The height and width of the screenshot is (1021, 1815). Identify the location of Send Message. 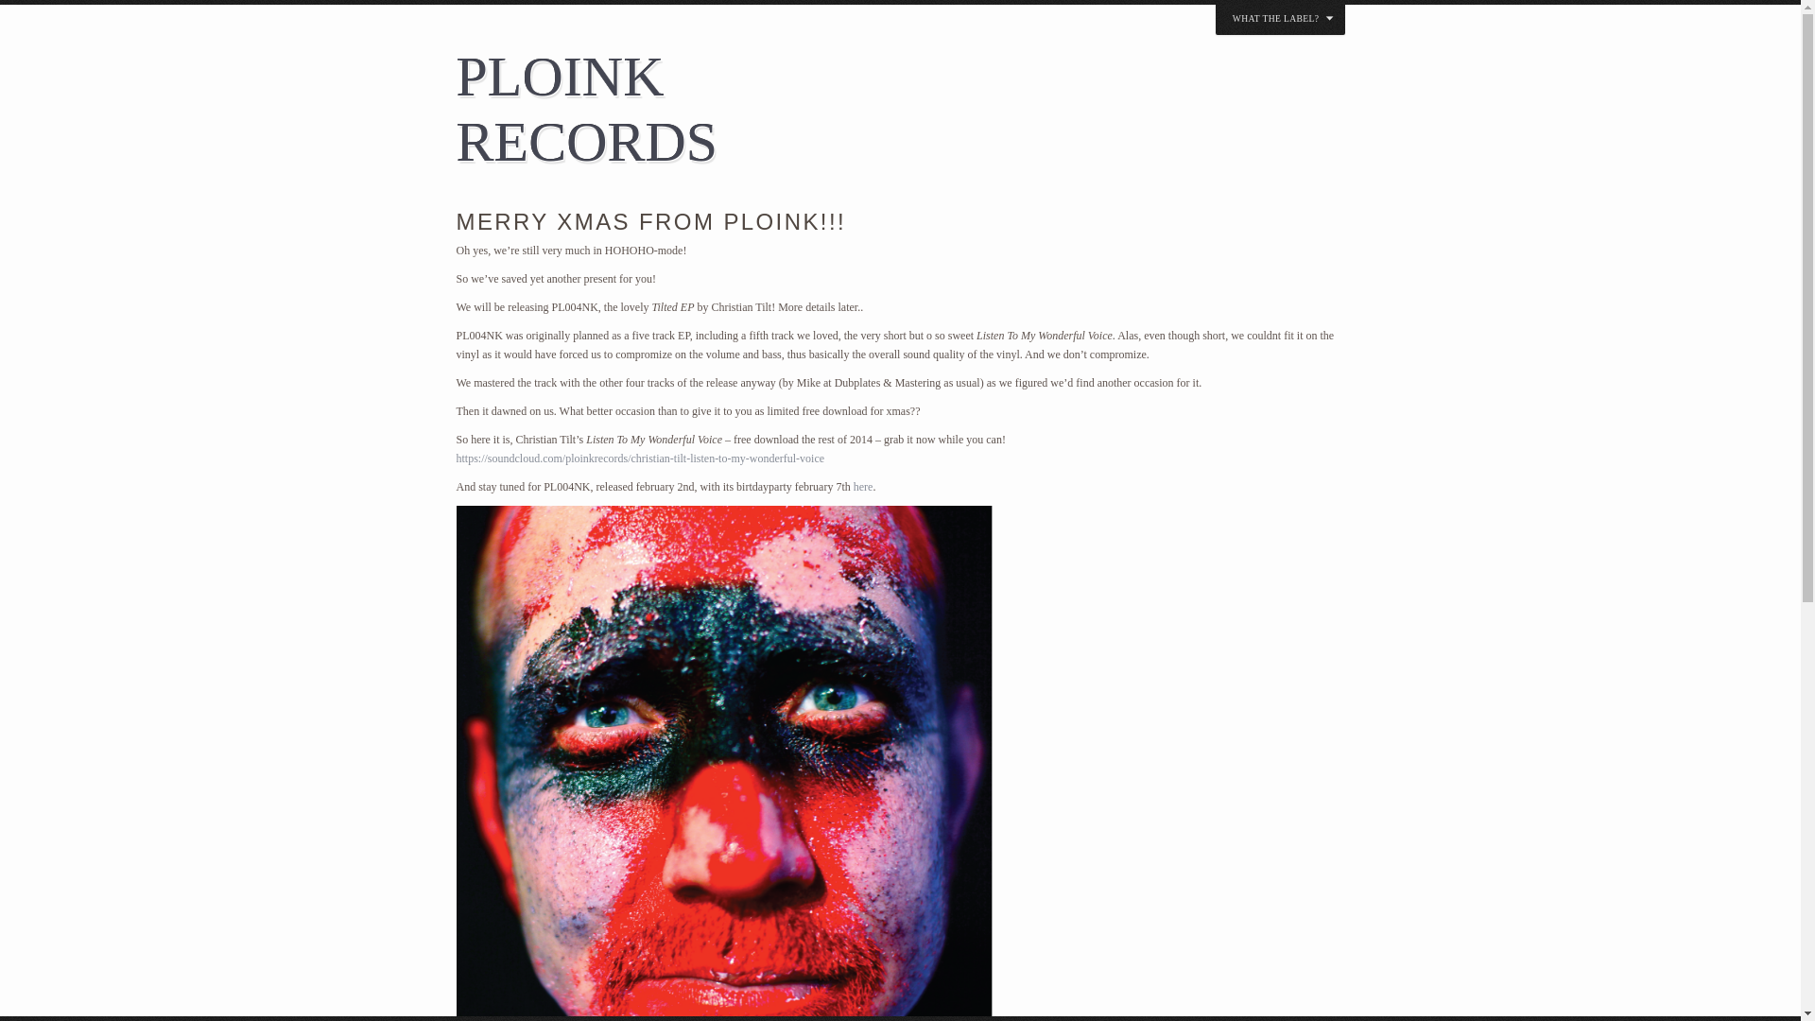
(955, 584).